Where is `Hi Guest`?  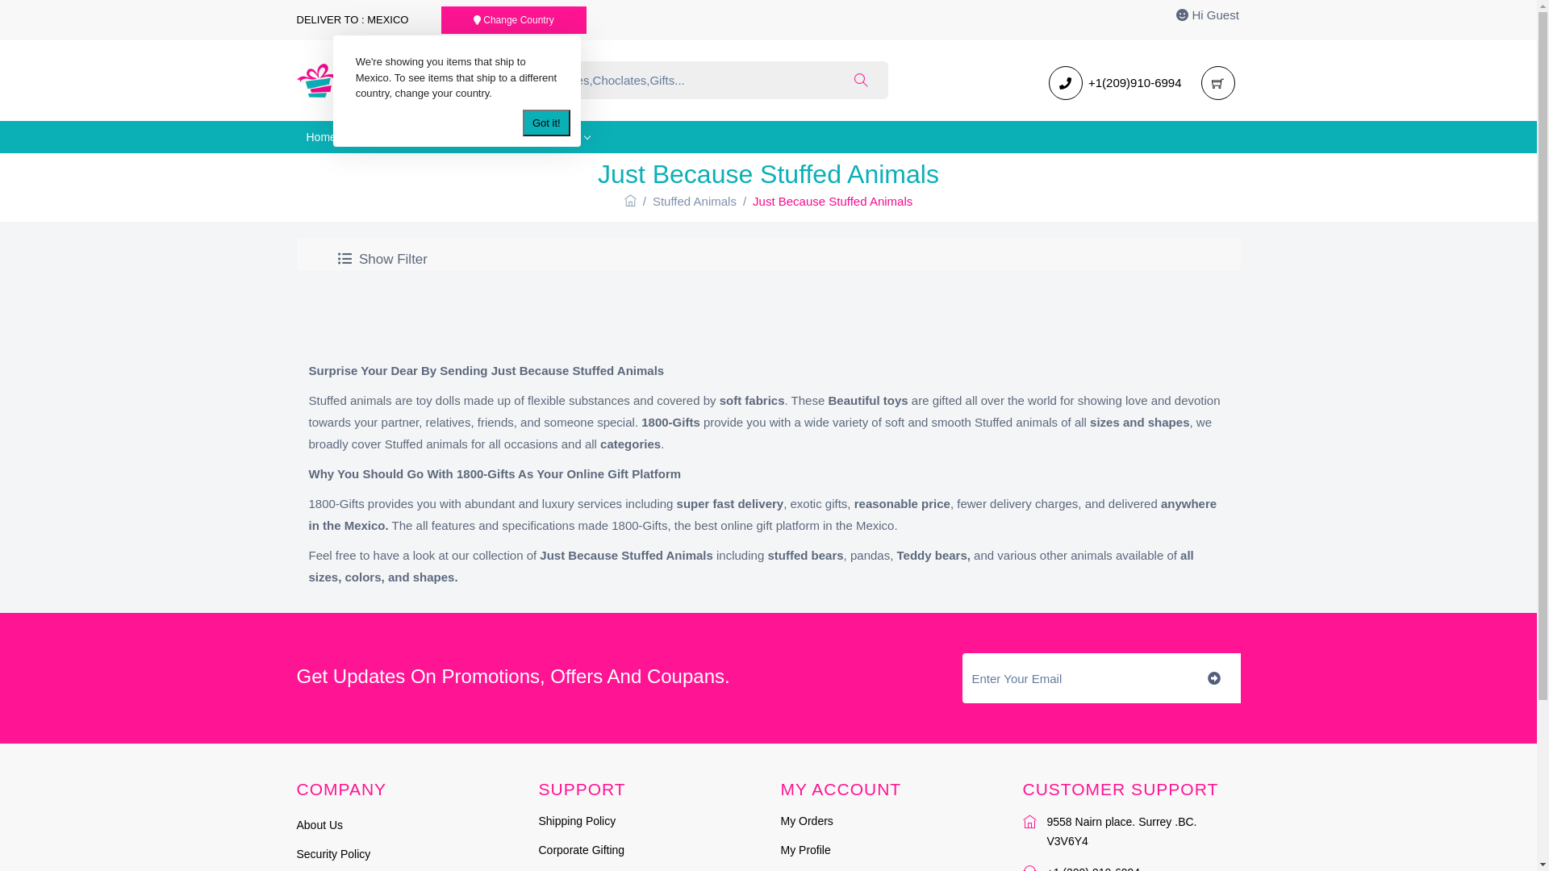 Hi Guest is located at coordinates (1208, 15).